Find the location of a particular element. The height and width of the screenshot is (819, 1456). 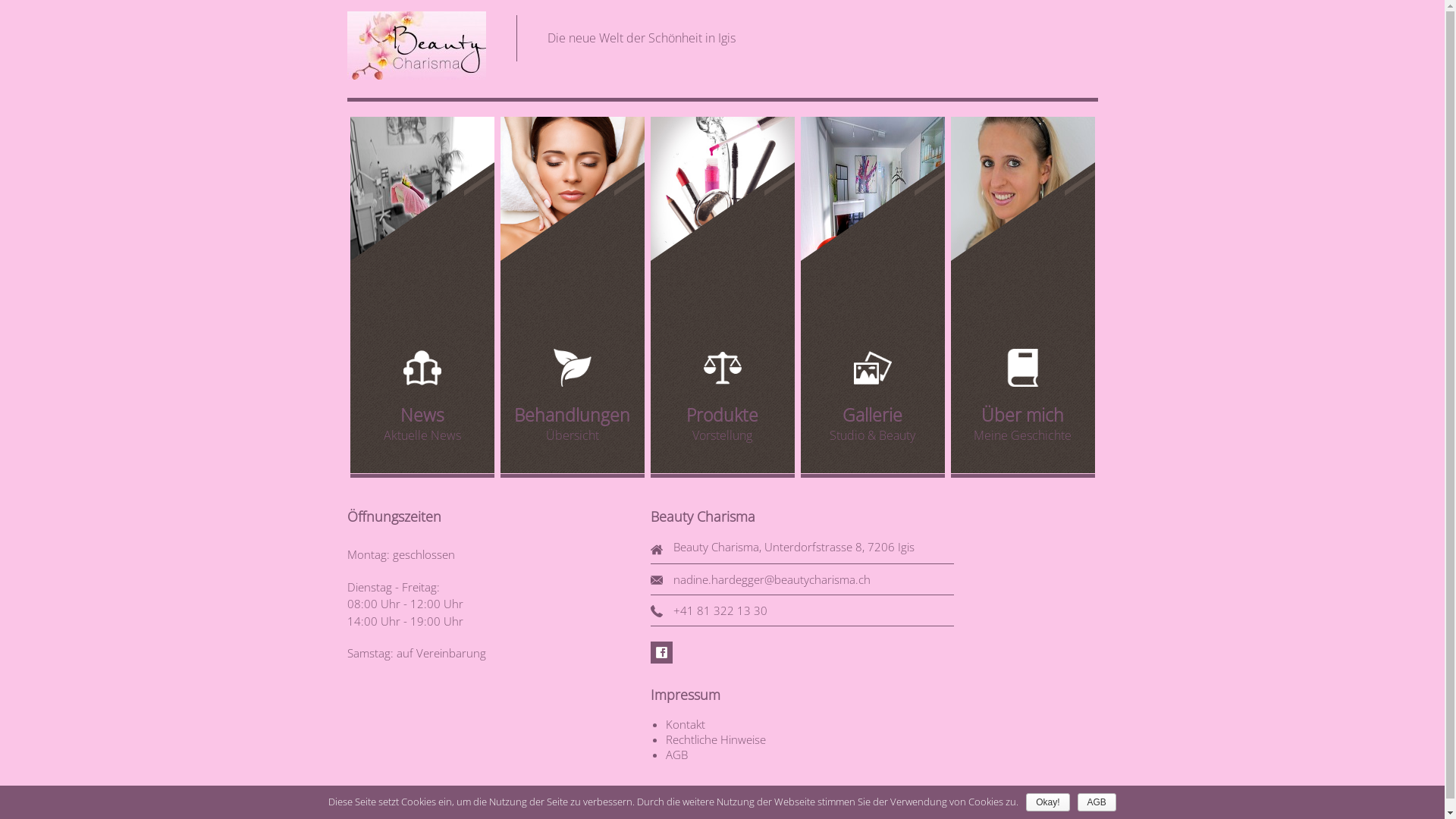

Rechtliche Hinweise is located at coordinates (716, 739).